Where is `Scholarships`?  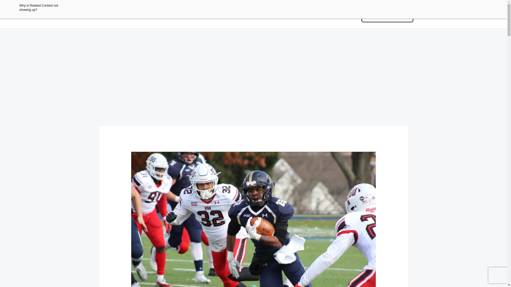 Scholarships is located at coordinates (233, 15).